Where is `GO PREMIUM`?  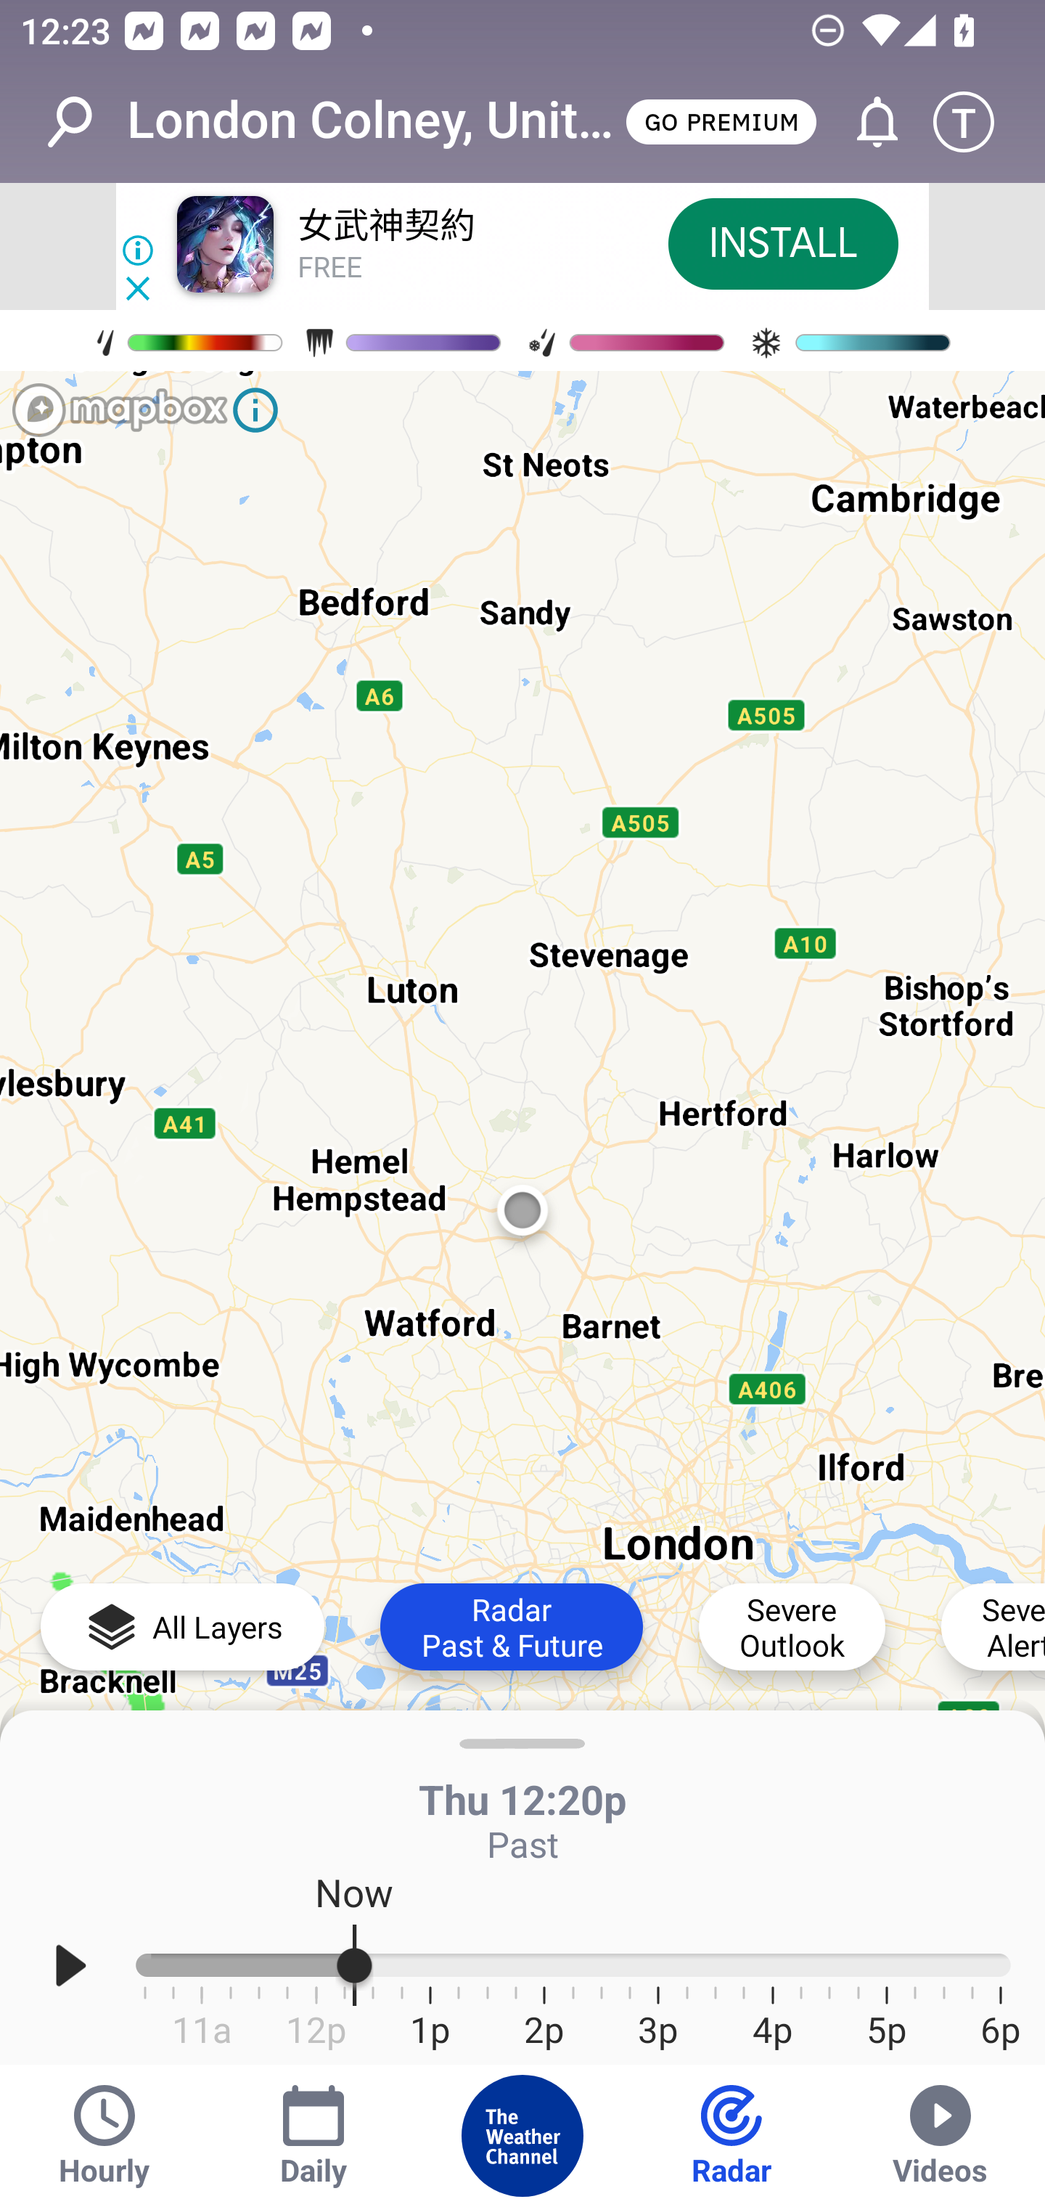
GO PREMIUM is located at coordinates (721, 121).